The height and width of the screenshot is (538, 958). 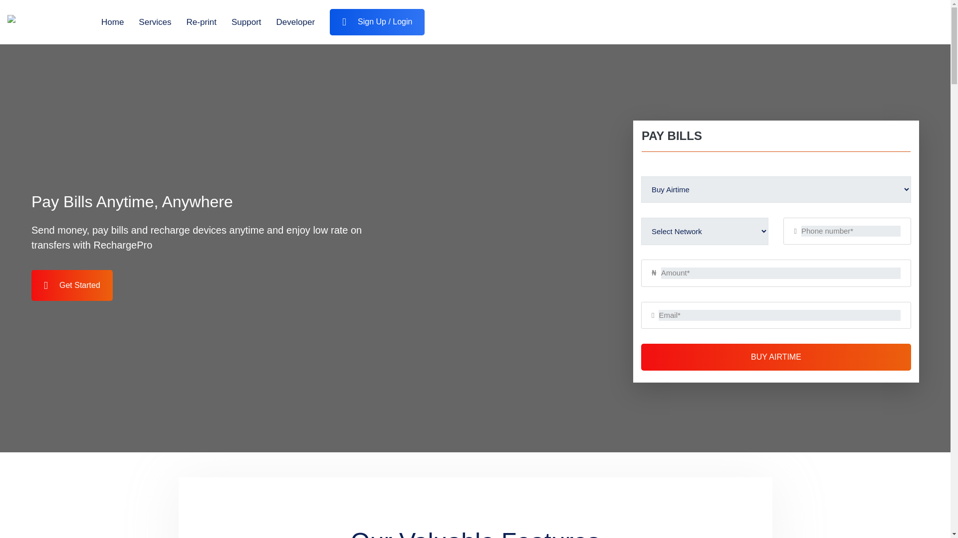 I want to click on BUY AIRTIME, so click(x=775, y=357).